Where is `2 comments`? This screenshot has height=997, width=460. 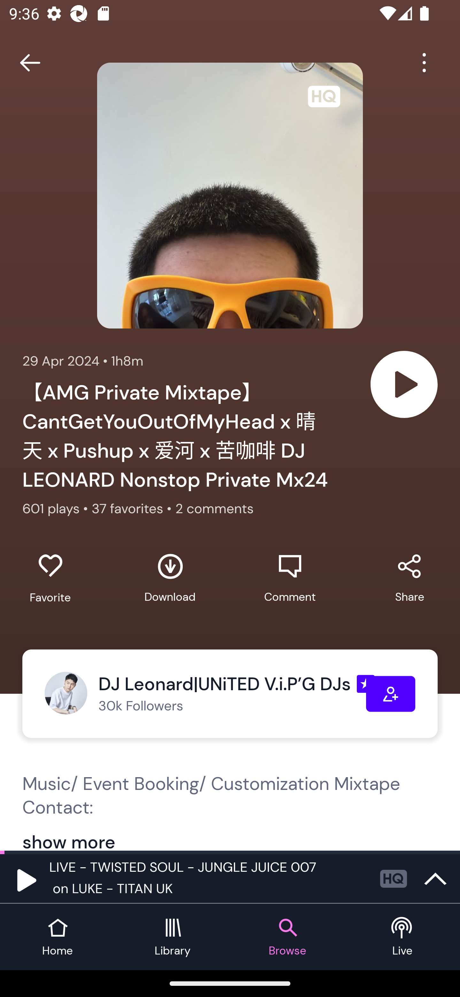
2 comments is located at coordinates (214, 508).